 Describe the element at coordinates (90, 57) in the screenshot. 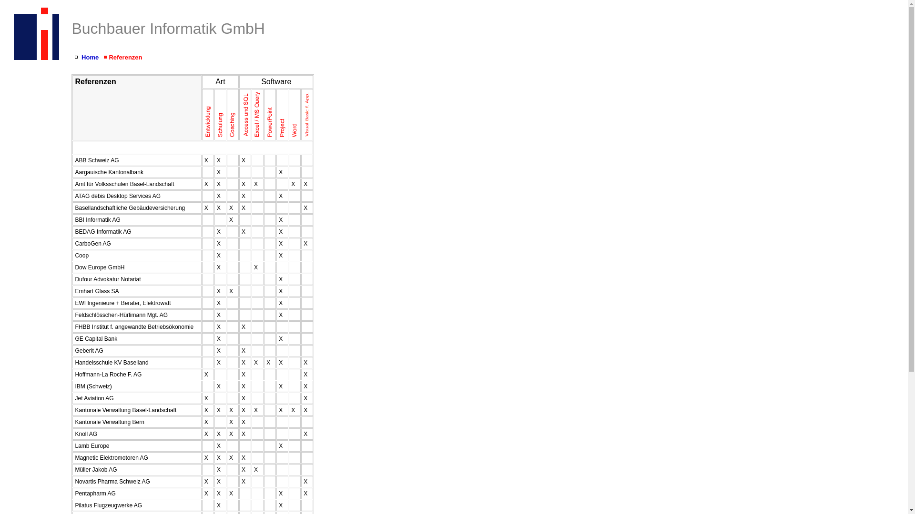

I see `Home` at that location.